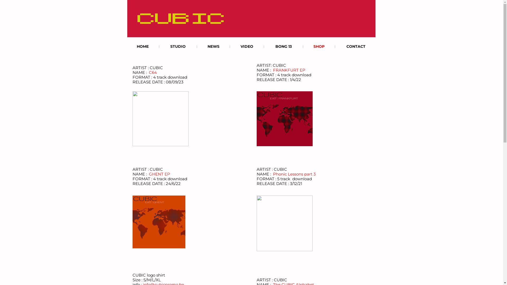  I want to click on C64, so click(153, 72).